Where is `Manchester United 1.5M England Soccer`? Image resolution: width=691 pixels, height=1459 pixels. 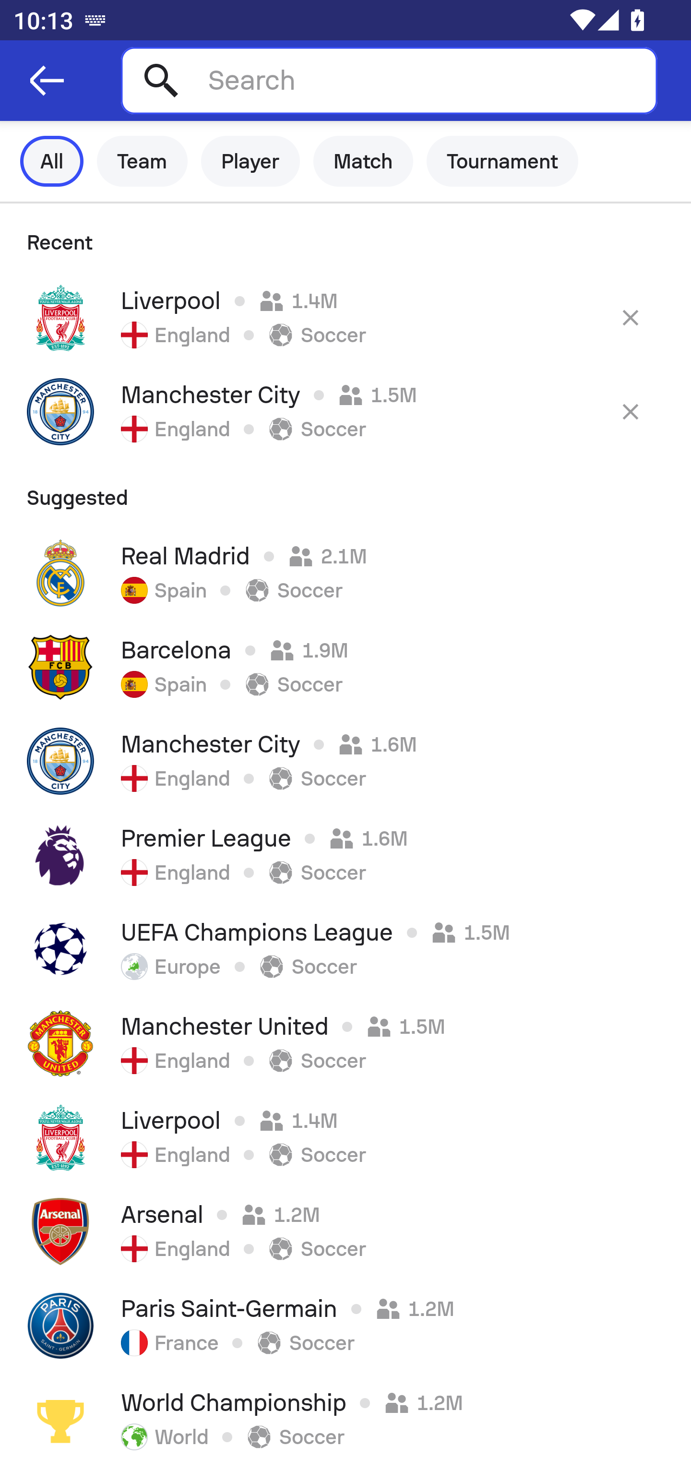 Manchester United 1.5M England Soccer is located at coordinates (345, 1043).